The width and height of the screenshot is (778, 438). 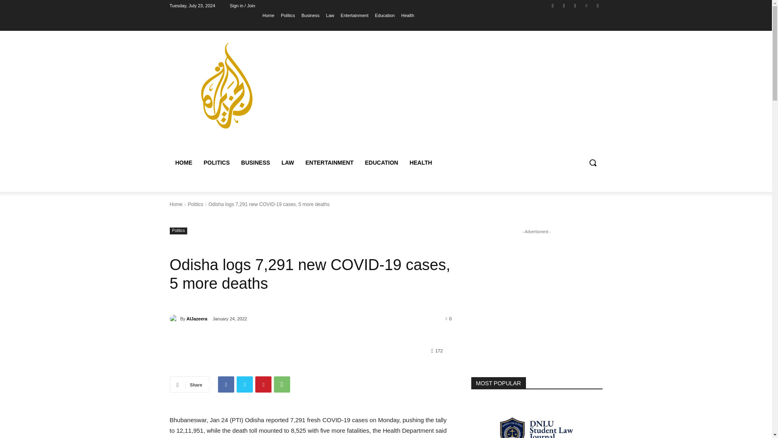 What do you see at coordinates (178, 230) in the screenshot?
I see `Politics` at bounding box center [178, 230].